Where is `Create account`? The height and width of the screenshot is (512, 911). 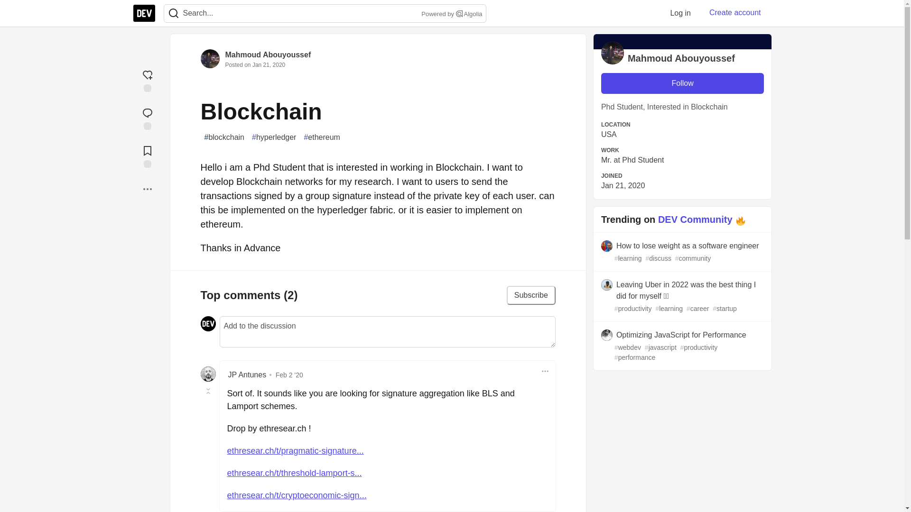
Create account is located at coordinates (735, 13).